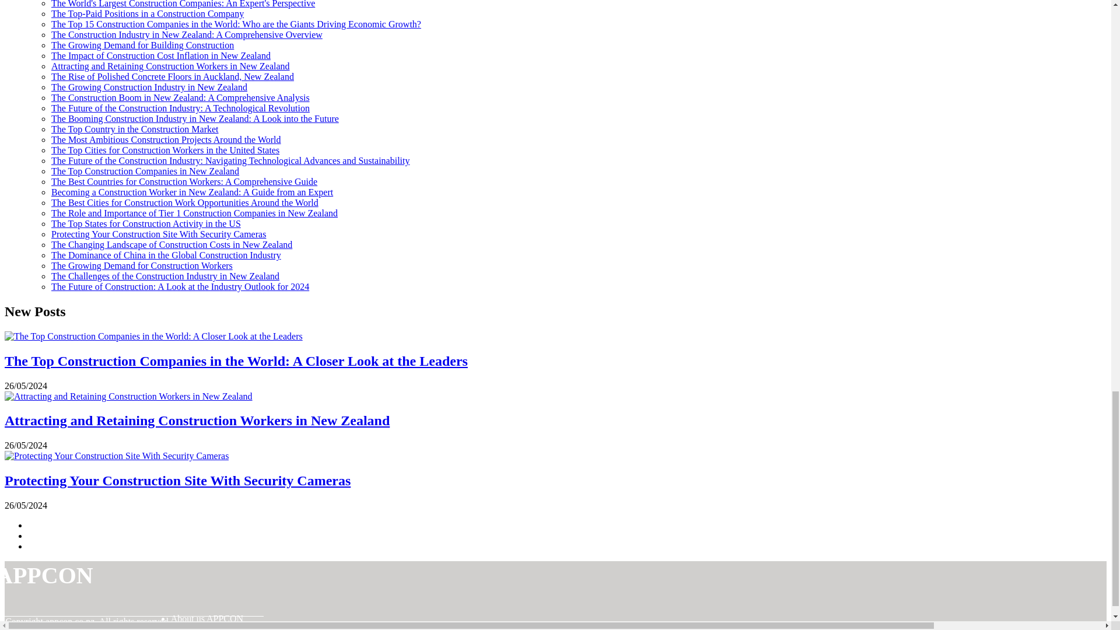  What do you see at coordinates (161, 55) in the screenshot?
I see `The Impact of Construction Cost Inflation in New Zealand` at bounding box center [161, 55].